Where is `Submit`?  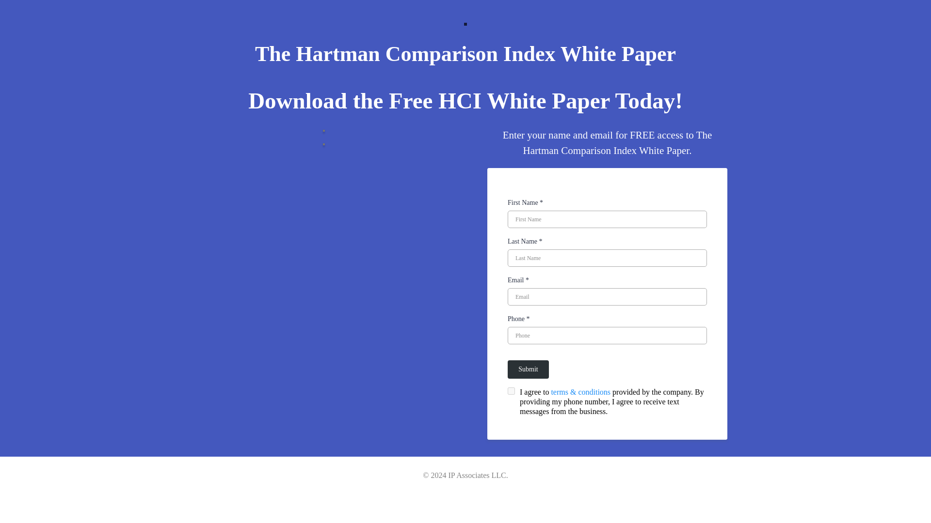 Submit is located at coordinates (528, 369).